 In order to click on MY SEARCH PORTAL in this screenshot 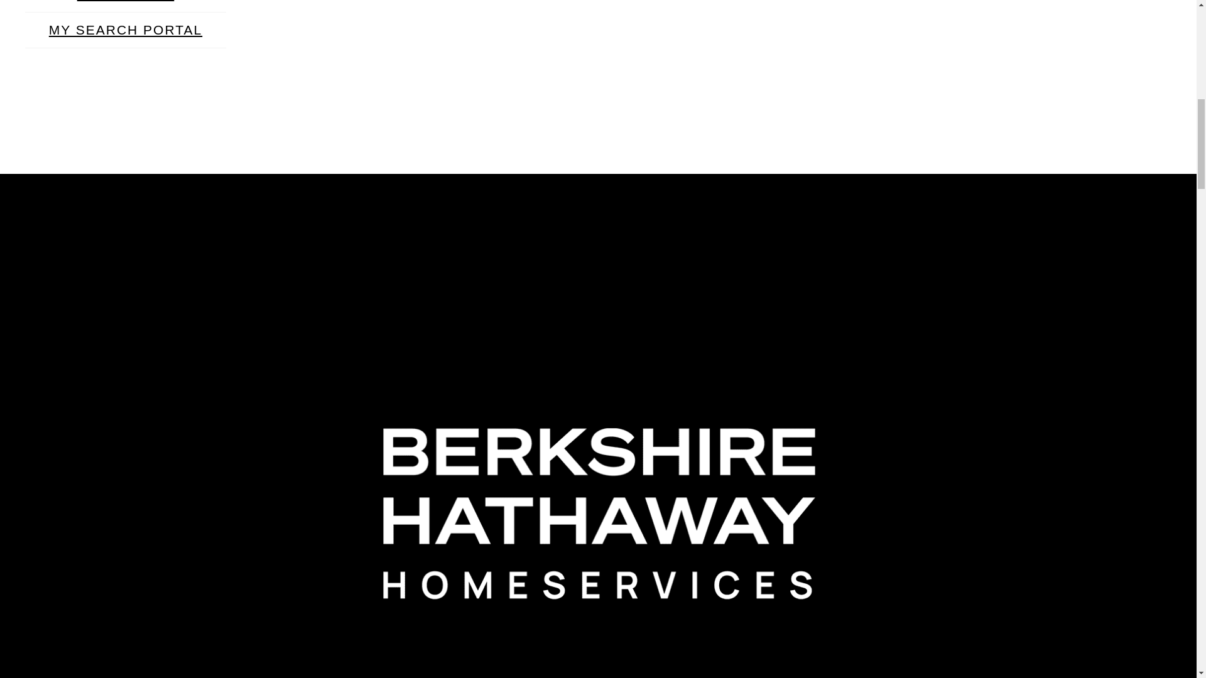, I will do `click(126, 30)`.